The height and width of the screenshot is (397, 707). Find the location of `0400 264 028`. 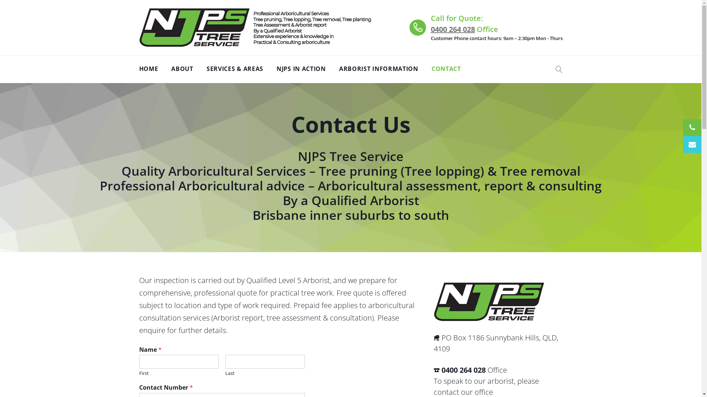

0400 264 028 is located at coordinates (463, 370).